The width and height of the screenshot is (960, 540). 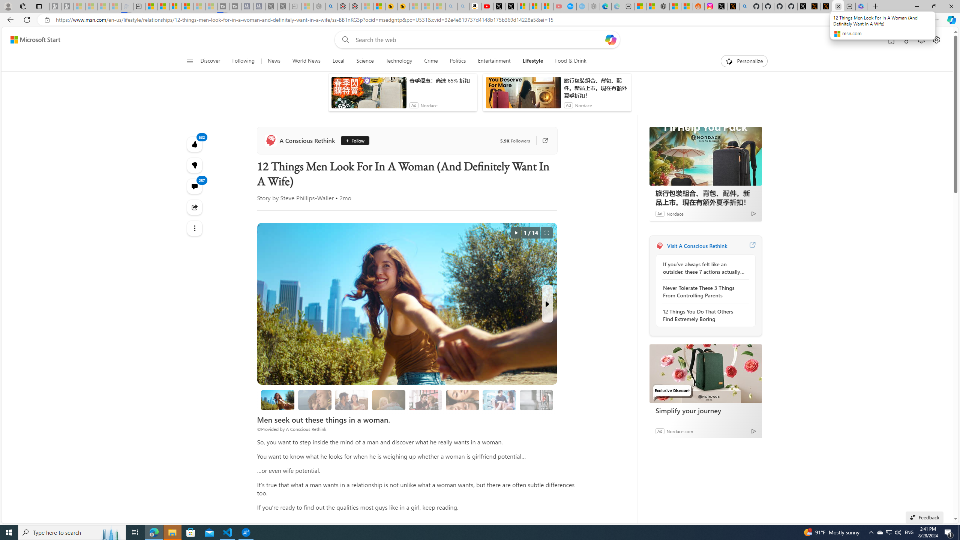 What do you see at coordinates (195, 165) in the screenshot?
I see `More like this532Fewer like thisView comments` at bounding box center [195, 165].